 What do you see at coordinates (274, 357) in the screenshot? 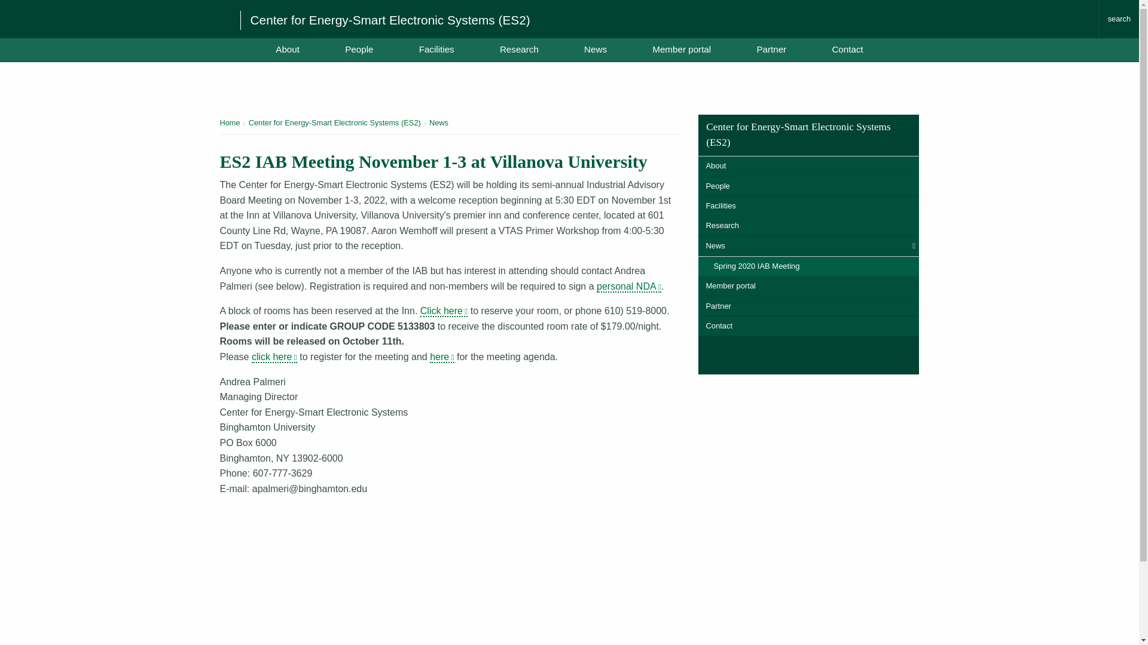
I see `click here` at bounding box center [274, 357].